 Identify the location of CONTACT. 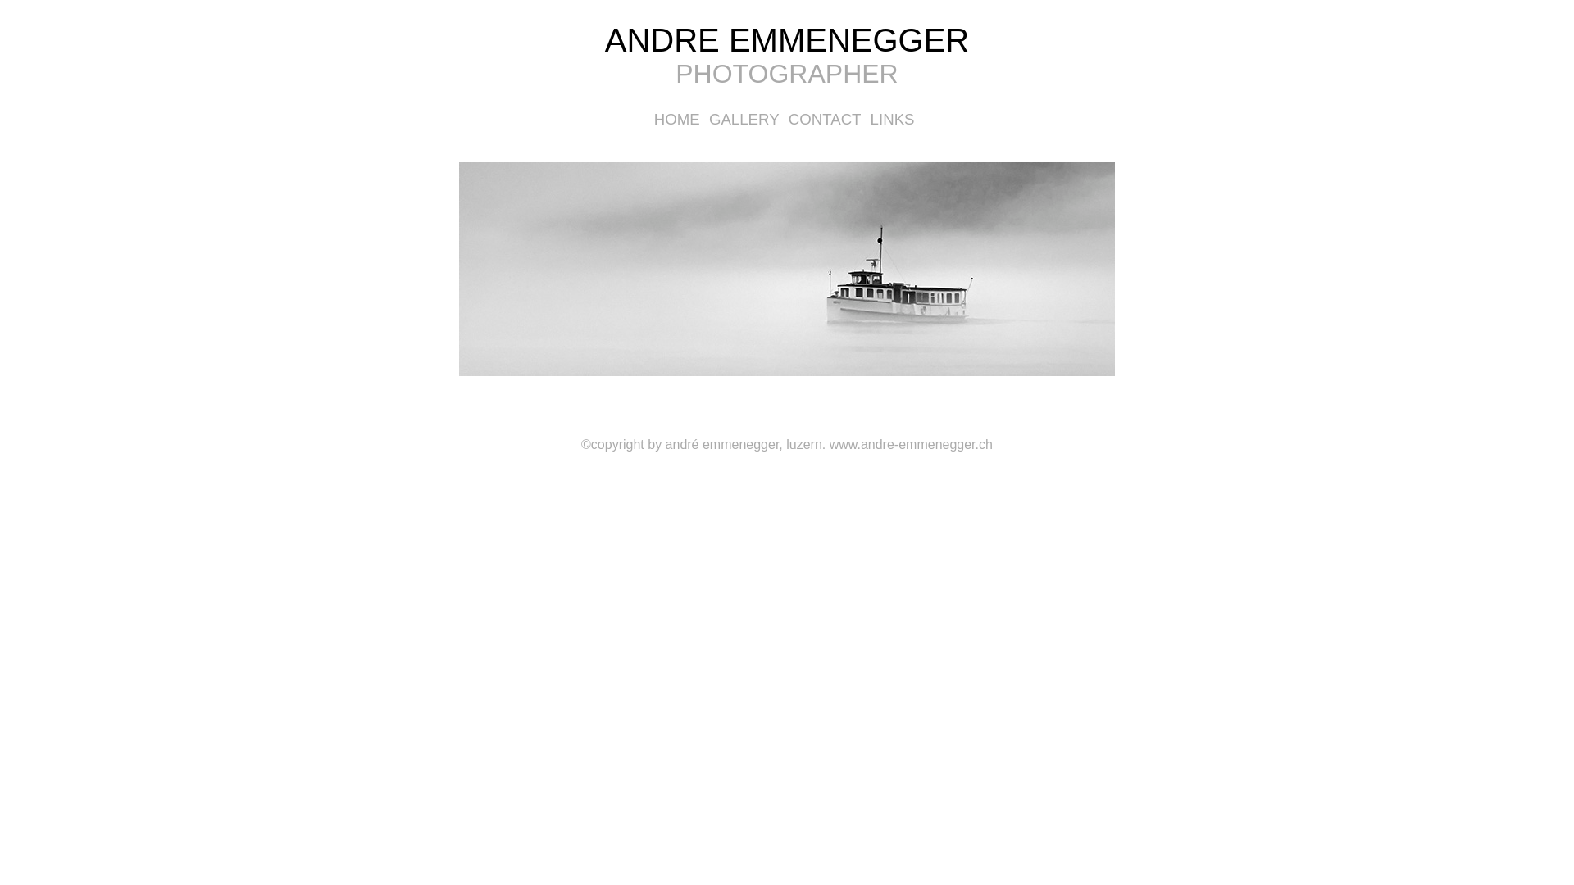
(828, 119).